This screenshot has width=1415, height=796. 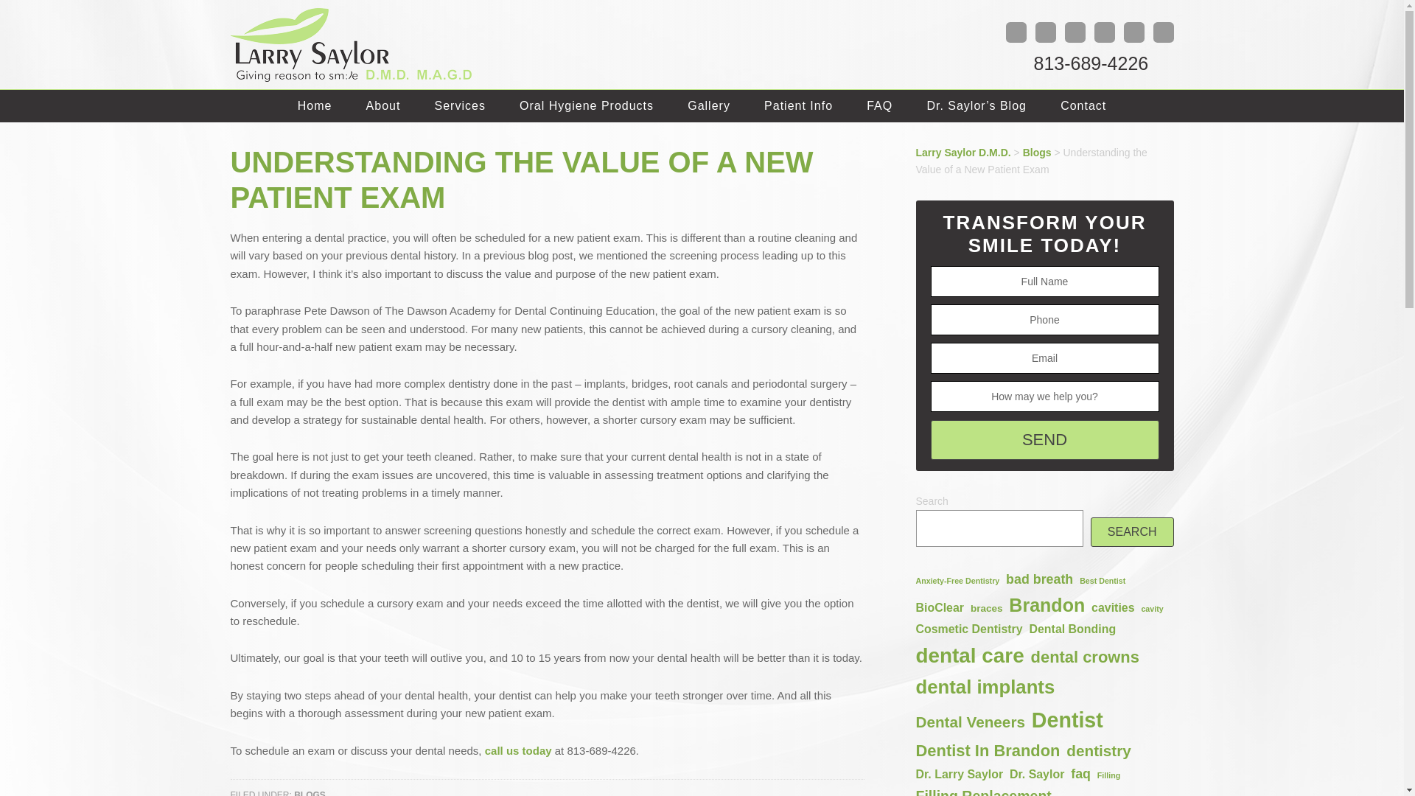 What do you see at coordinates (355, 47) in the screenshot?
I see `LARRY SAYLOR D.M.D.` at bounding box center [355, 47].